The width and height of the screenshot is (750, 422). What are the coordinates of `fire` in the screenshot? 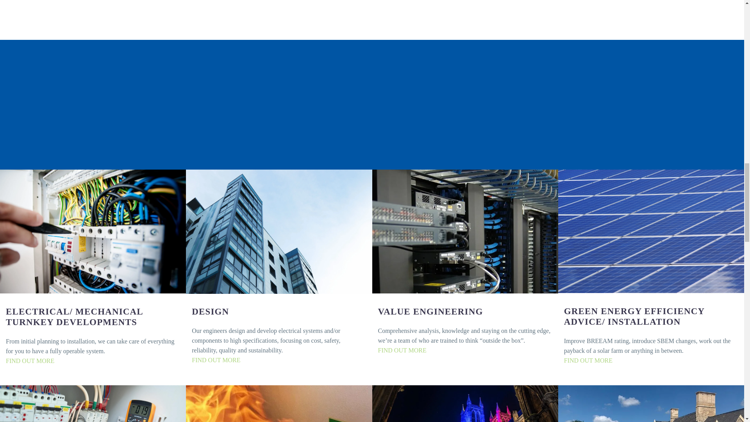 It's located at (279, 404).